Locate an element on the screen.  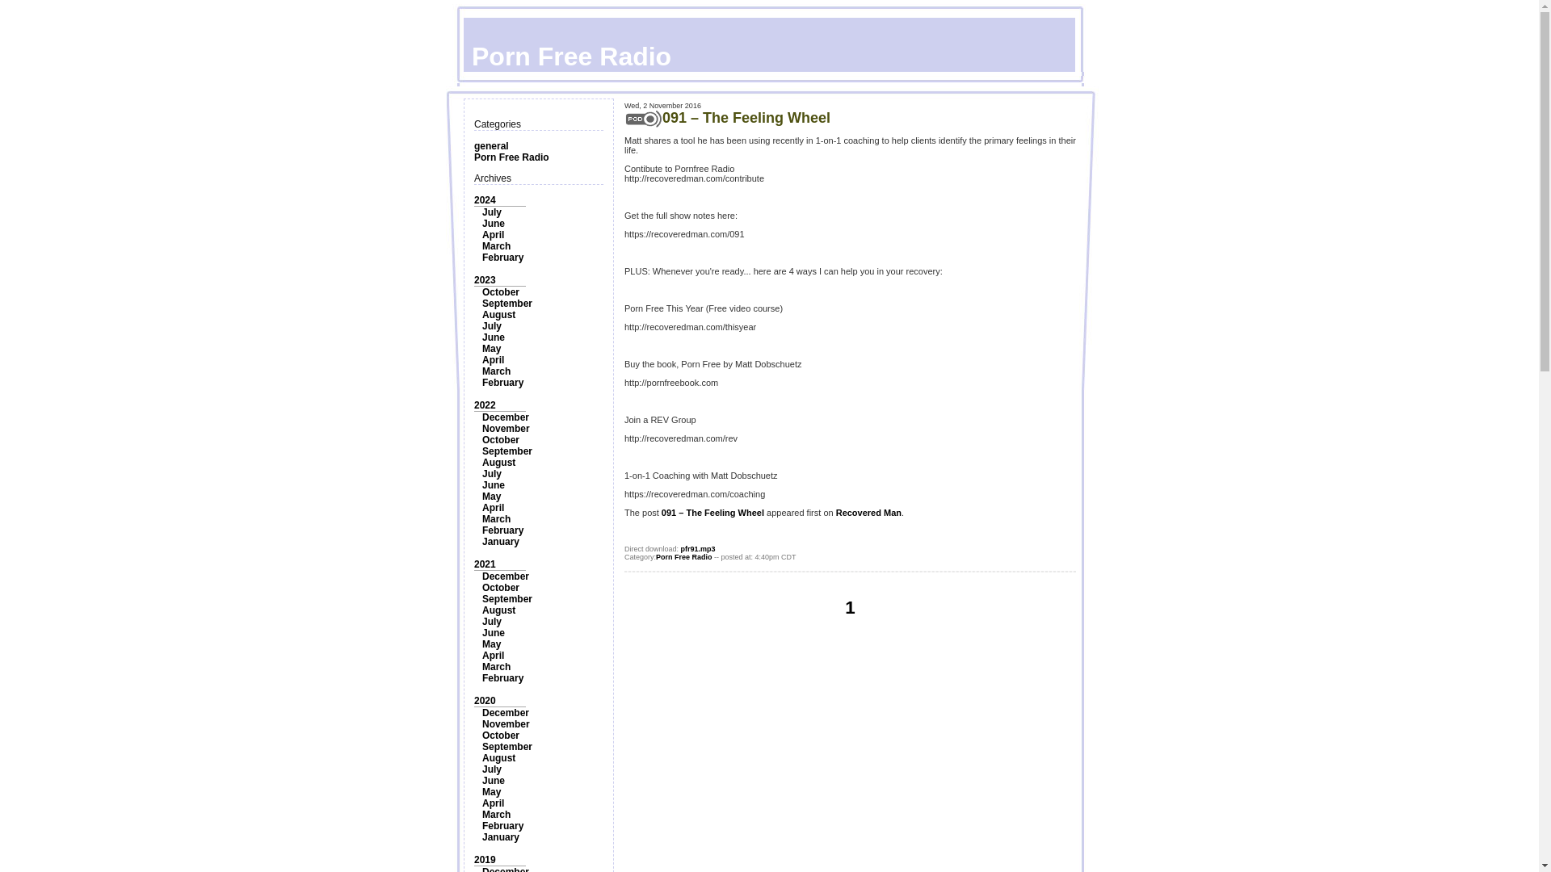
November is located at coordinates (506, 428).